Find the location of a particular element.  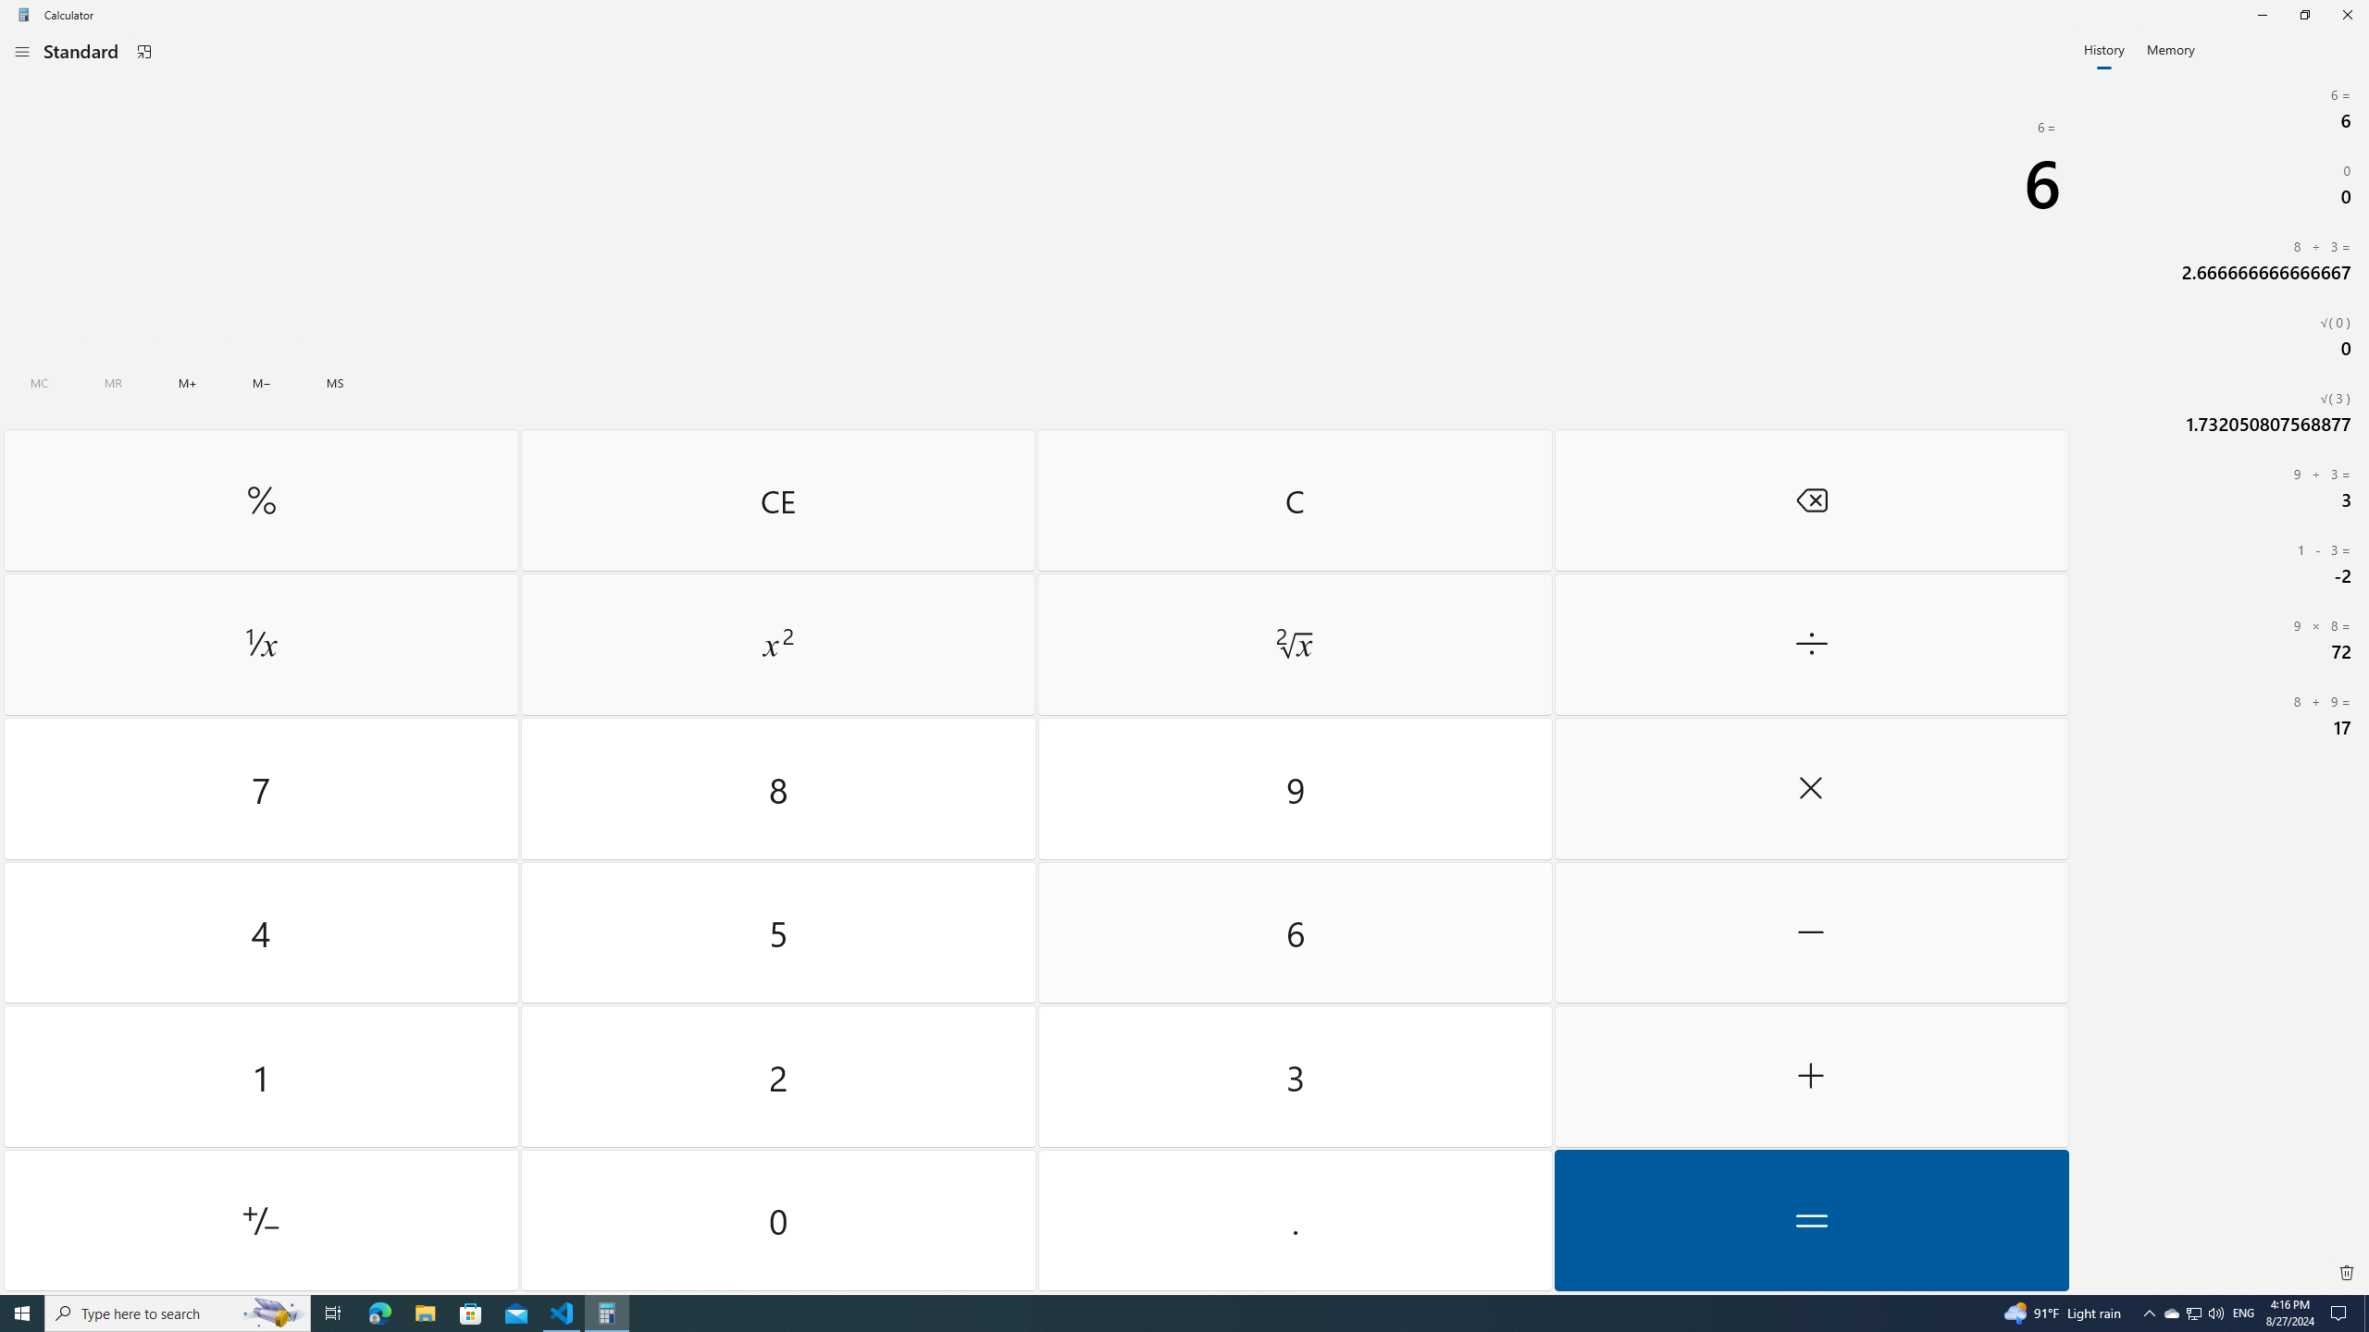

Divide by is located at coordinates (1810, 645).